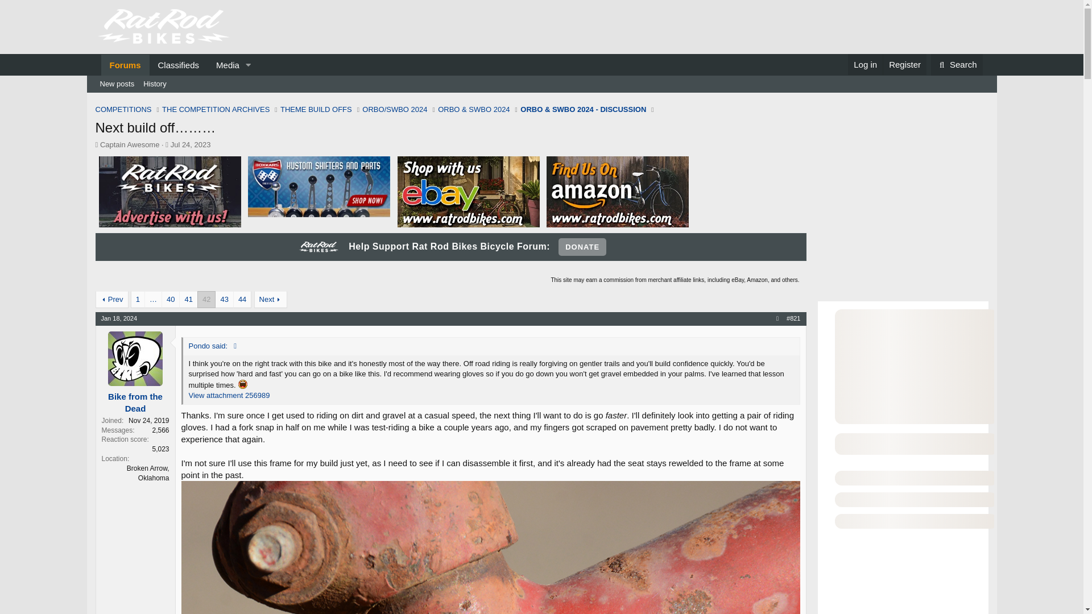  Describe the element at coordinates (582, 247) in the screenshot. I see `Donate` at that location.